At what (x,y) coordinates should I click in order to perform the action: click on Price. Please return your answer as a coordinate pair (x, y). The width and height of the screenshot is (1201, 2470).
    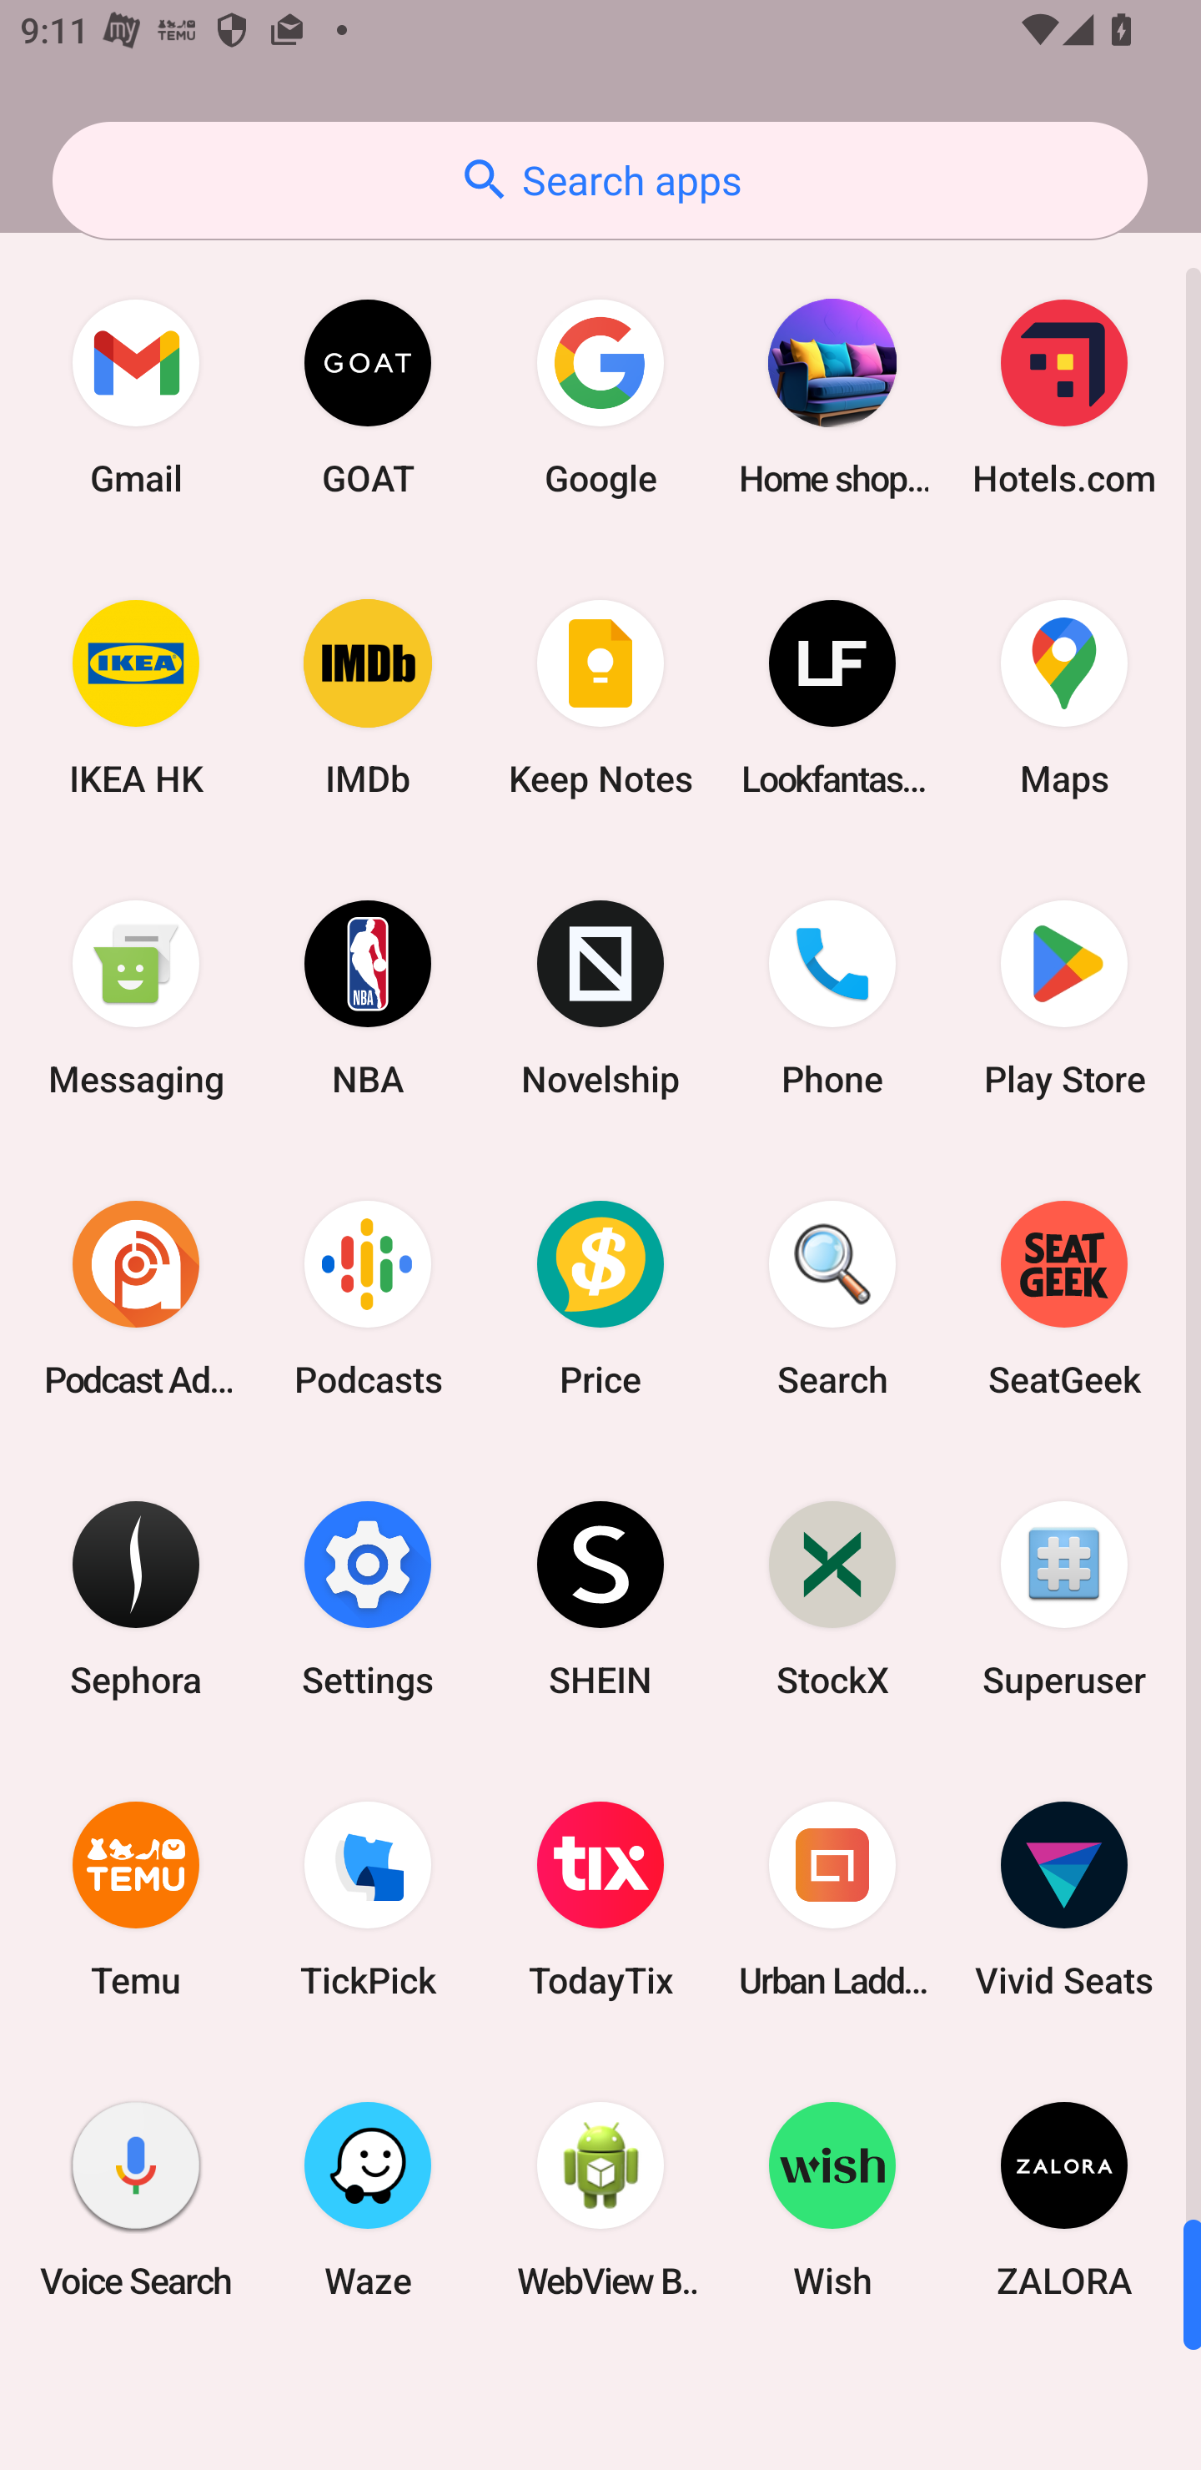
    Looking at the image, I should click on (600, 1298).